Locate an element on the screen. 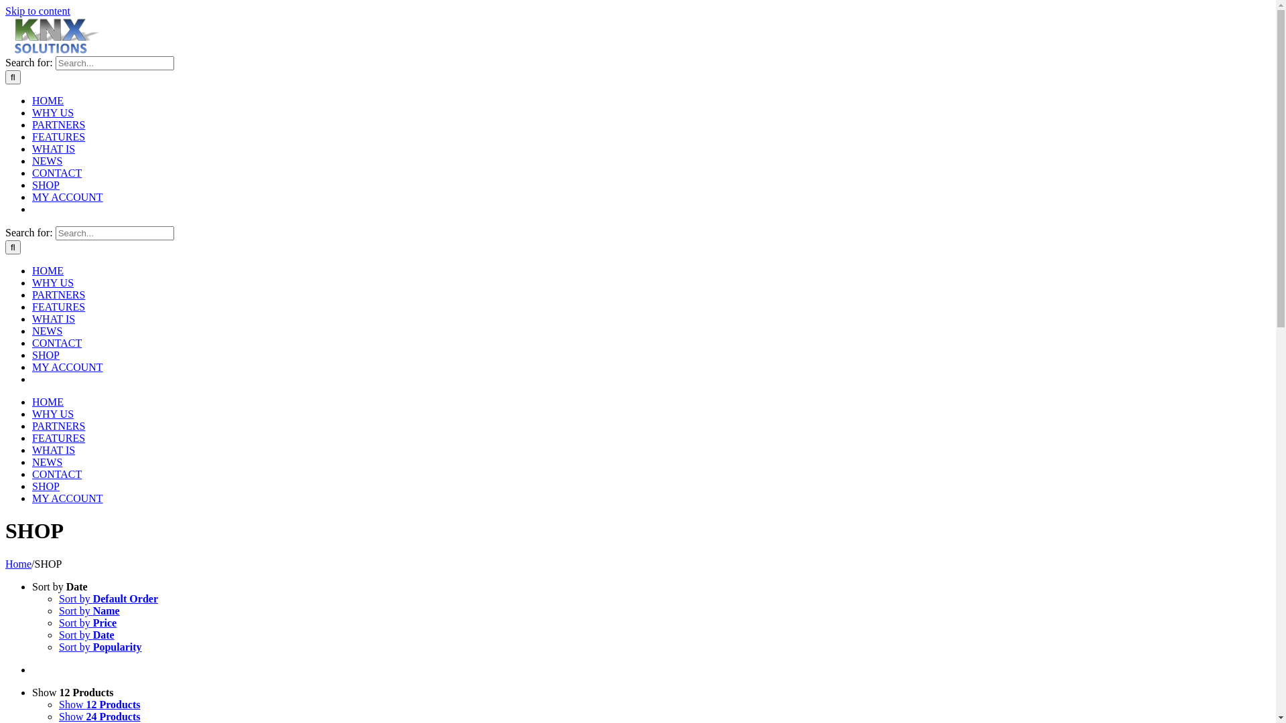 The height and width of the screenshot is (723, 1286). NEWS is located at coordinates (47, 462).